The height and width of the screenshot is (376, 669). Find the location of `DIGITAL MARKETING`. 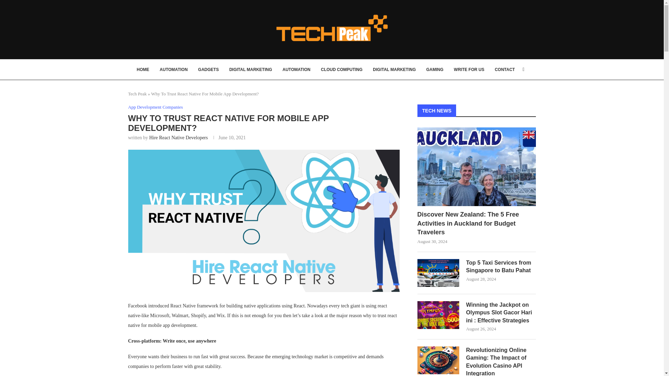

DIGITAL MARKETING is located at coordinates (251, 69).